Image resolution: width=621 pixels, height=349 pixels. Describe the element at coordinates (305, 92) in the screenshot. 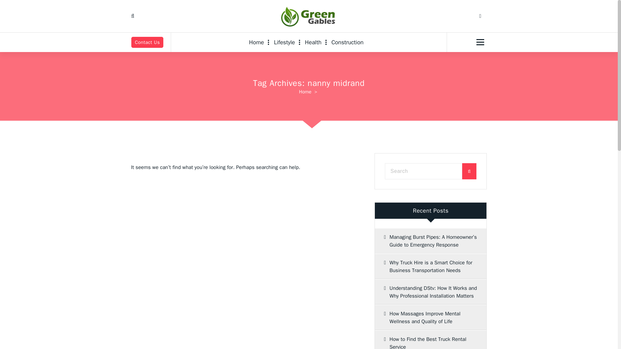

I see `Home` at that location.